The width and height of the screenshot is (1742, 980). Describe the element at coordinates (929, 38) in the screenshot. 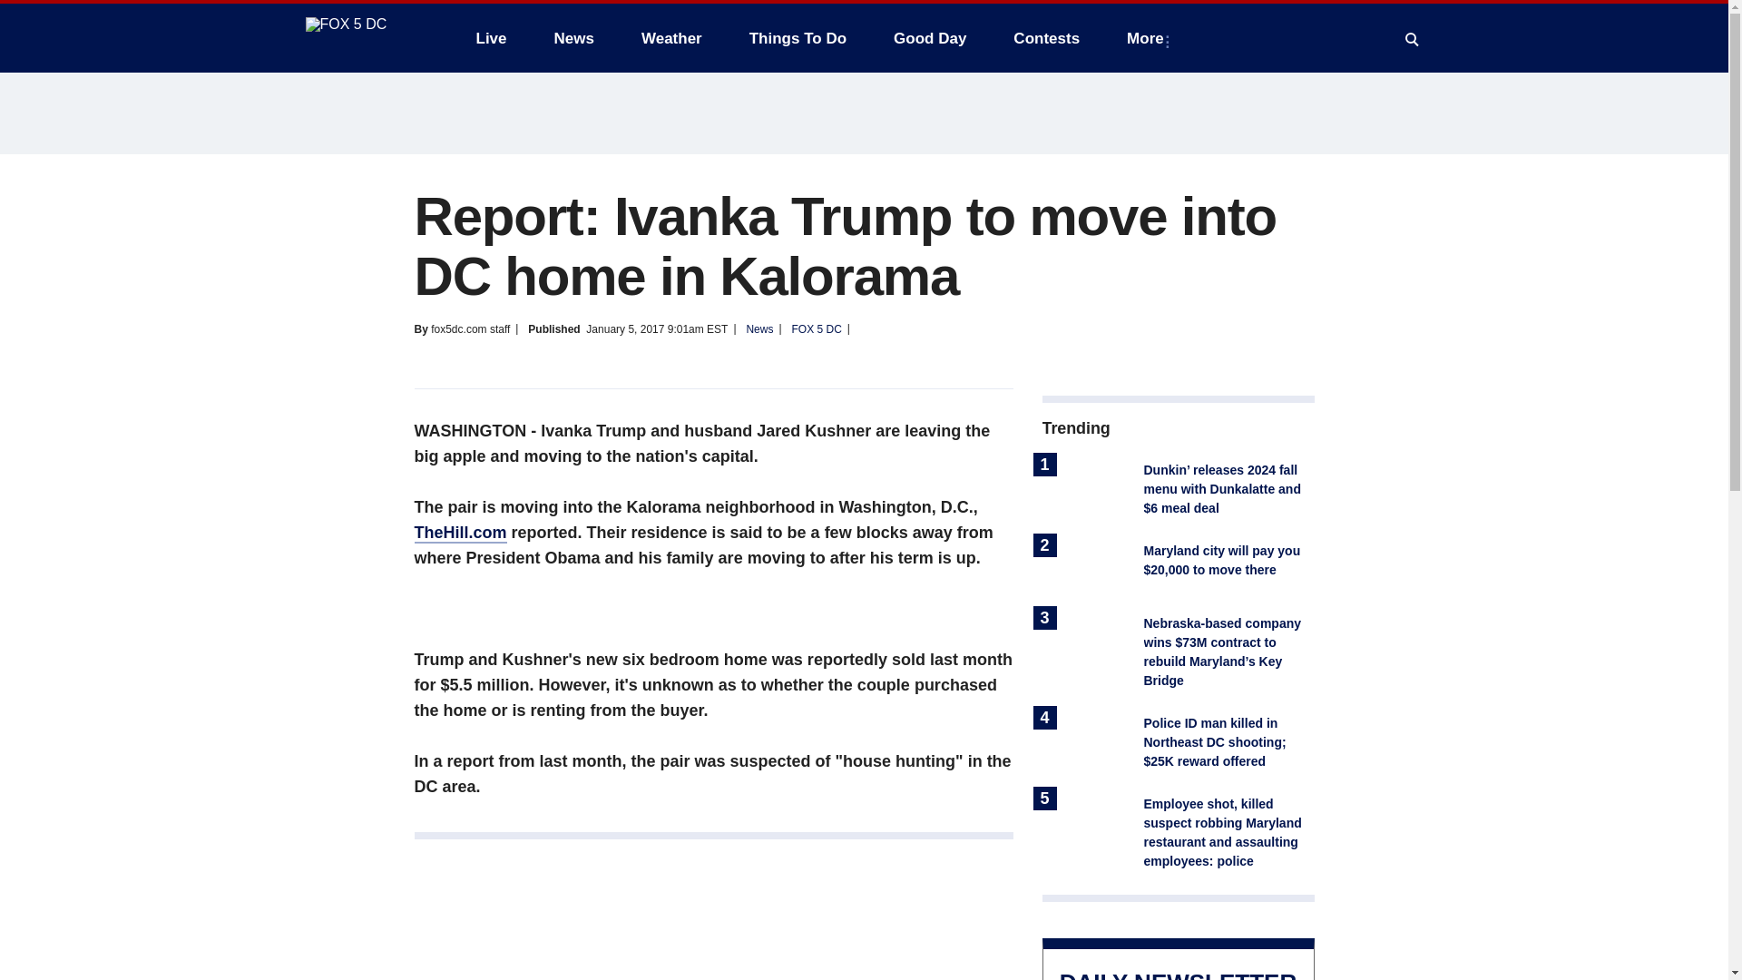

I see `Good Day` at that location.